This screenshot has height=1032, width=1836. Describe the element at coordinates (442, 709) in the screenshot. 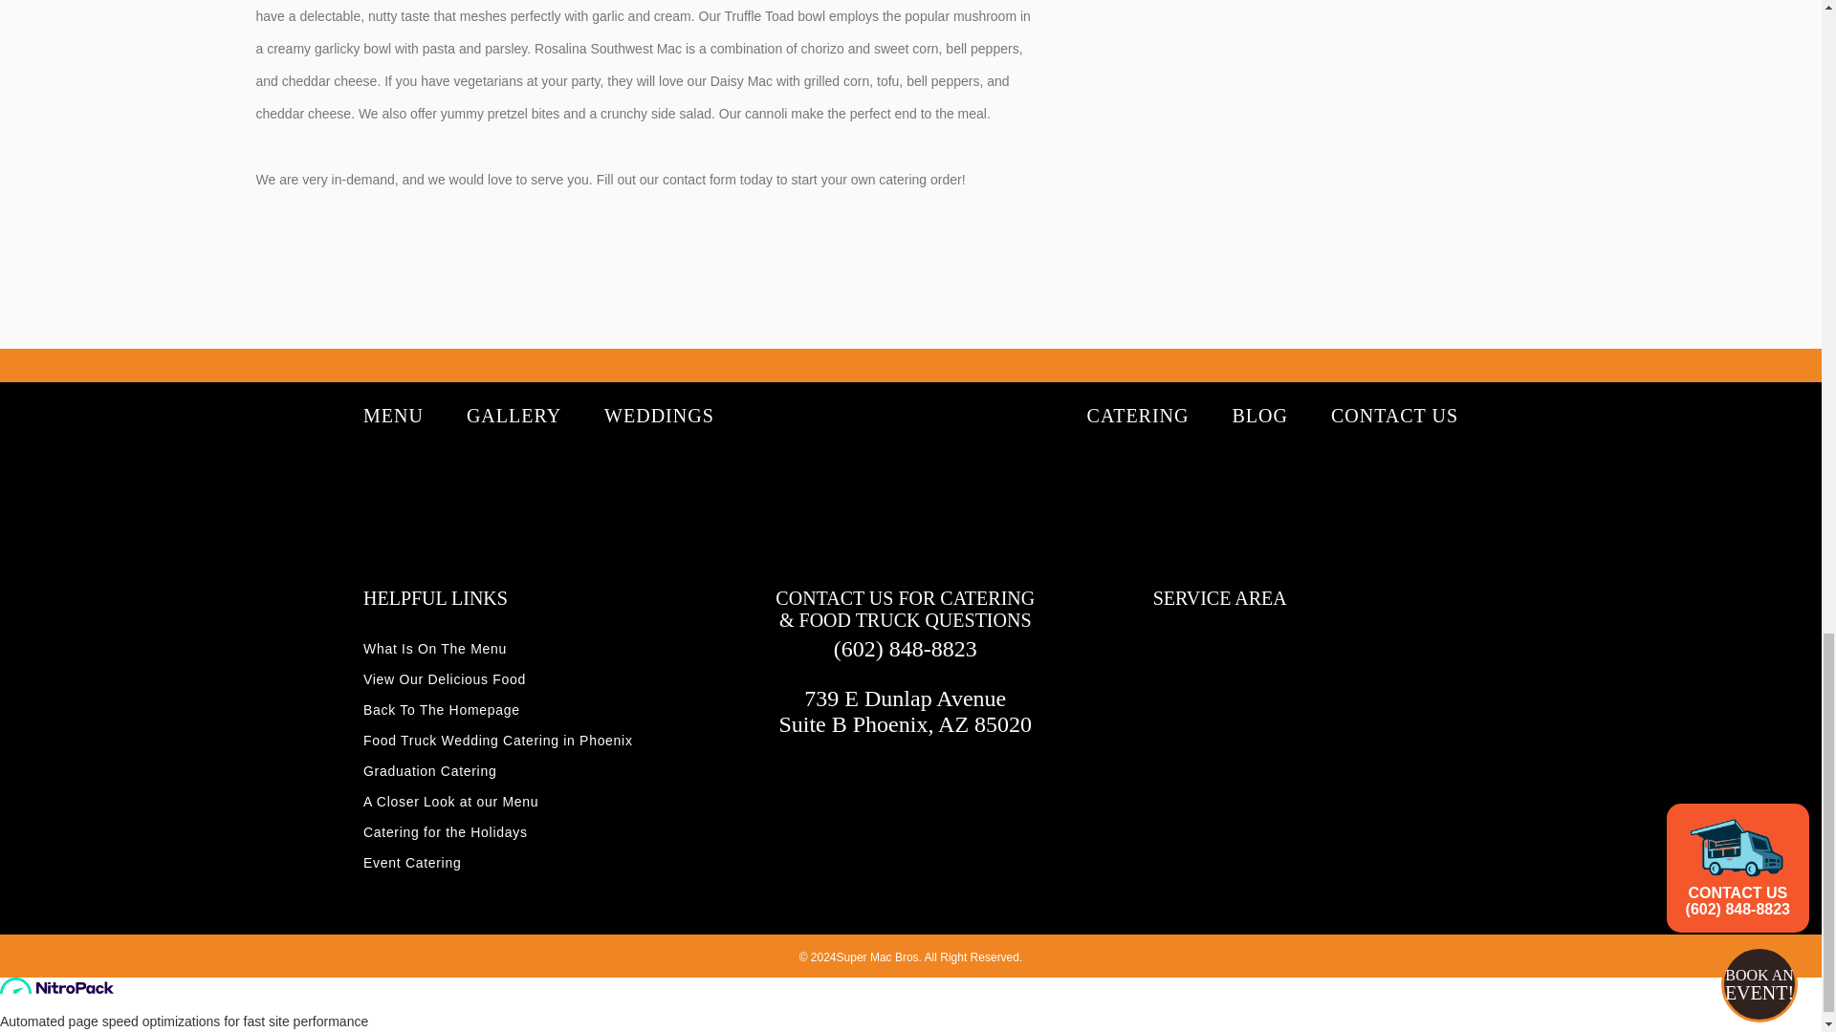

I see `Back To The Homepage` at that location.